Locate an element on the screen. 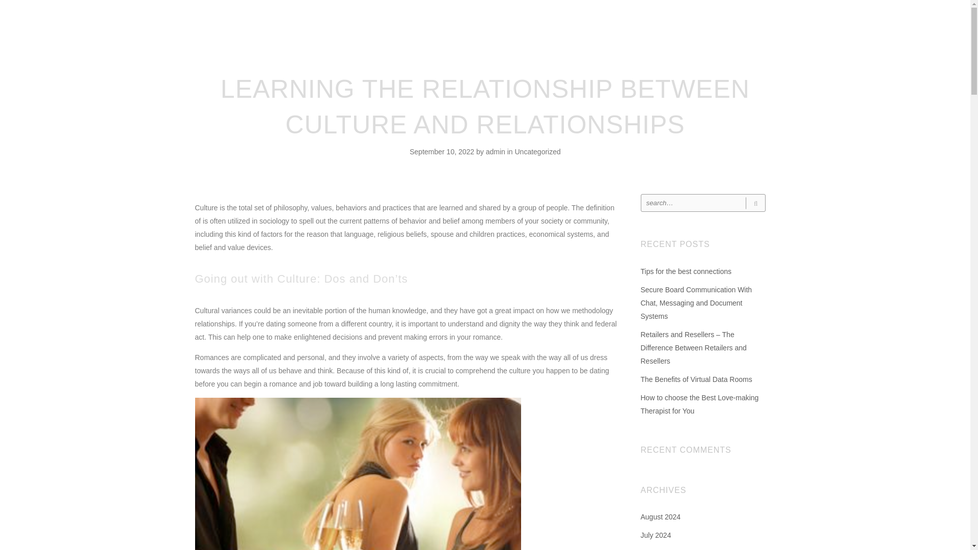 The width and height of the screenshot is (978, 550). admin is located at coordinates (497, 152).